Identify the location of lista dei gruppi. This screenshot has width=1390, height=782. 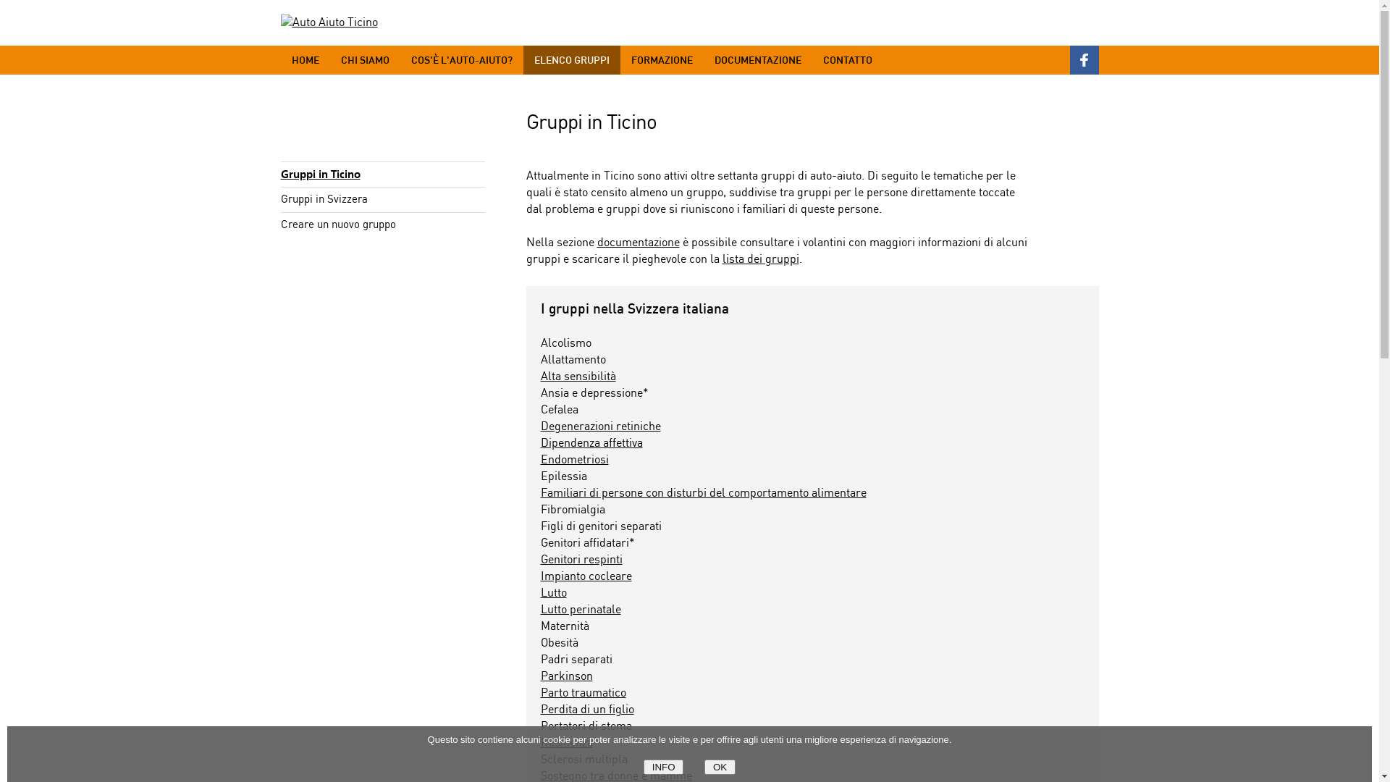
(761, 259).